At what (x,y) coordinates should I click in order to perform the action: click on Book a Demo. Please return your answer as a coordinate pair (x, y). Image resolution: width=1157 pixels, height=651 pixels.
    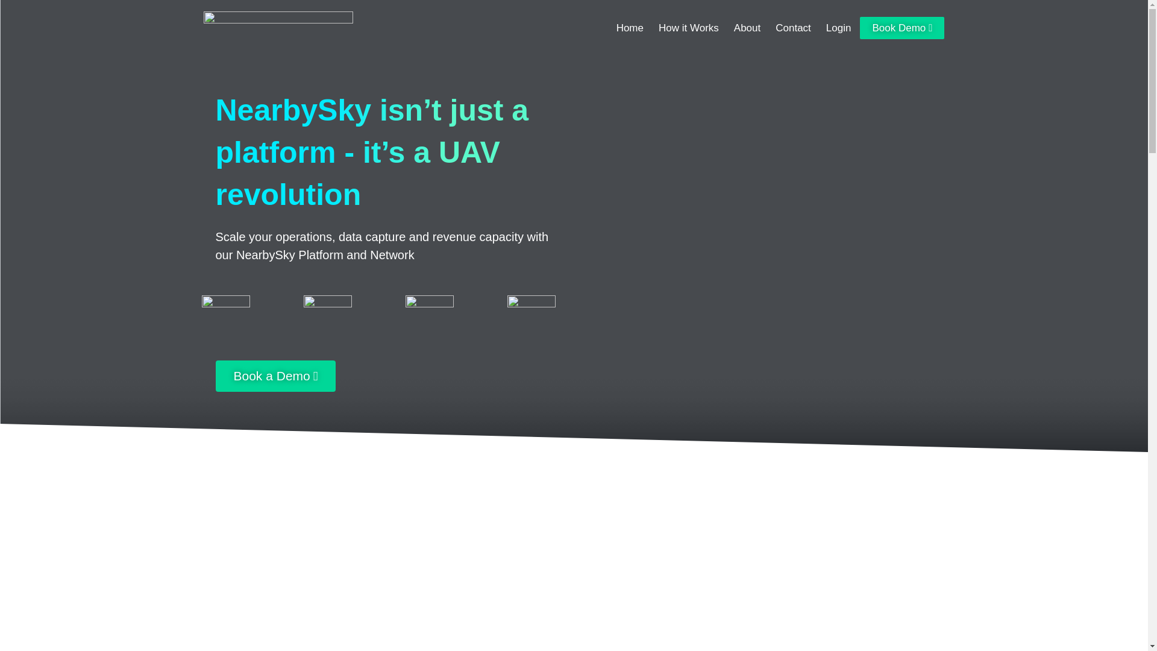
    Looking at the image, I should click on (276, 376).